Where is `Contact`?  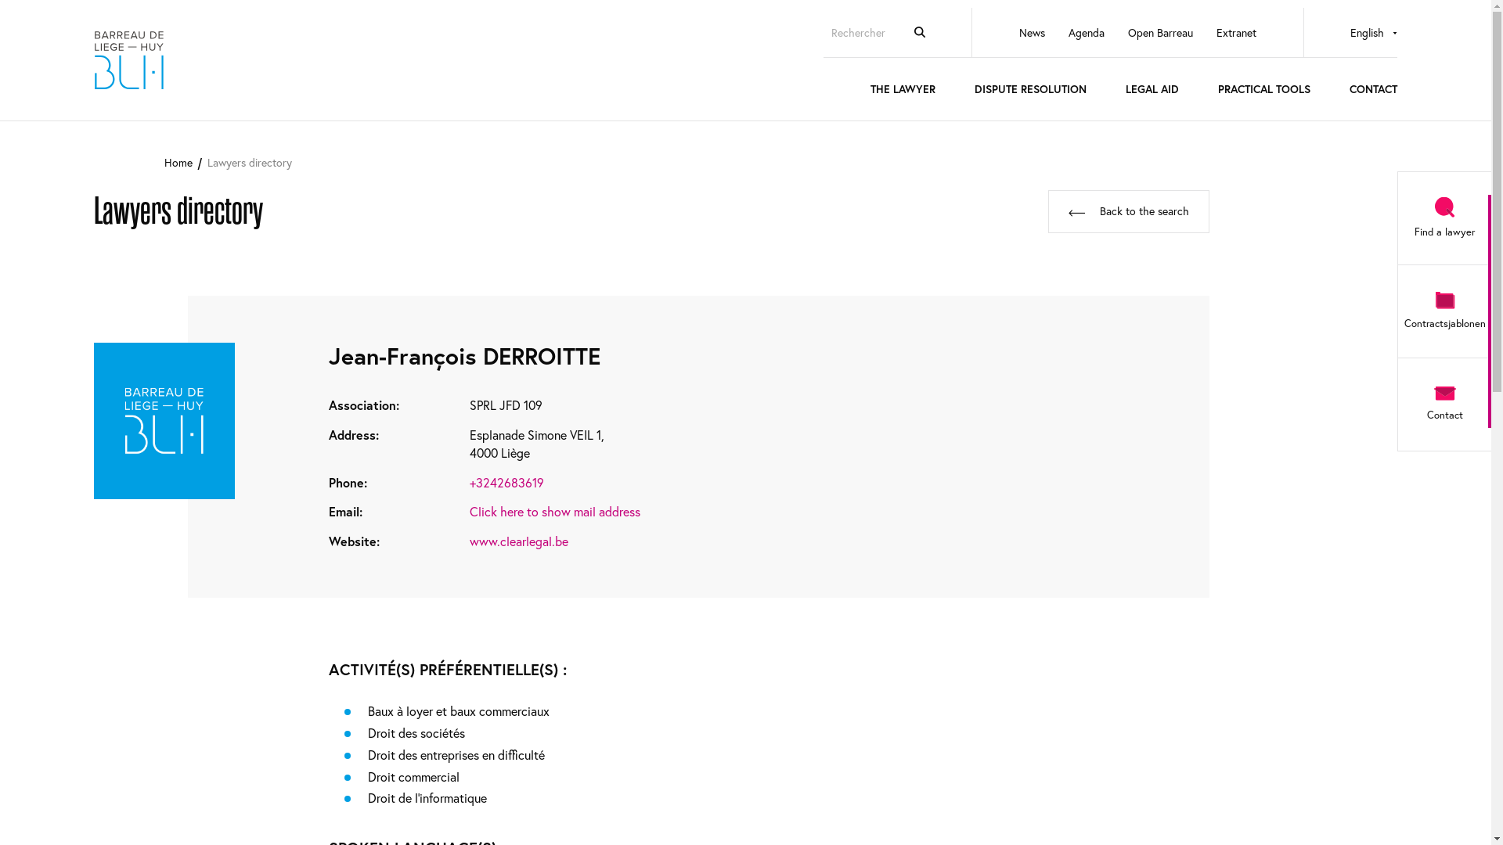
Contact is located at coordinates (1444, 405).